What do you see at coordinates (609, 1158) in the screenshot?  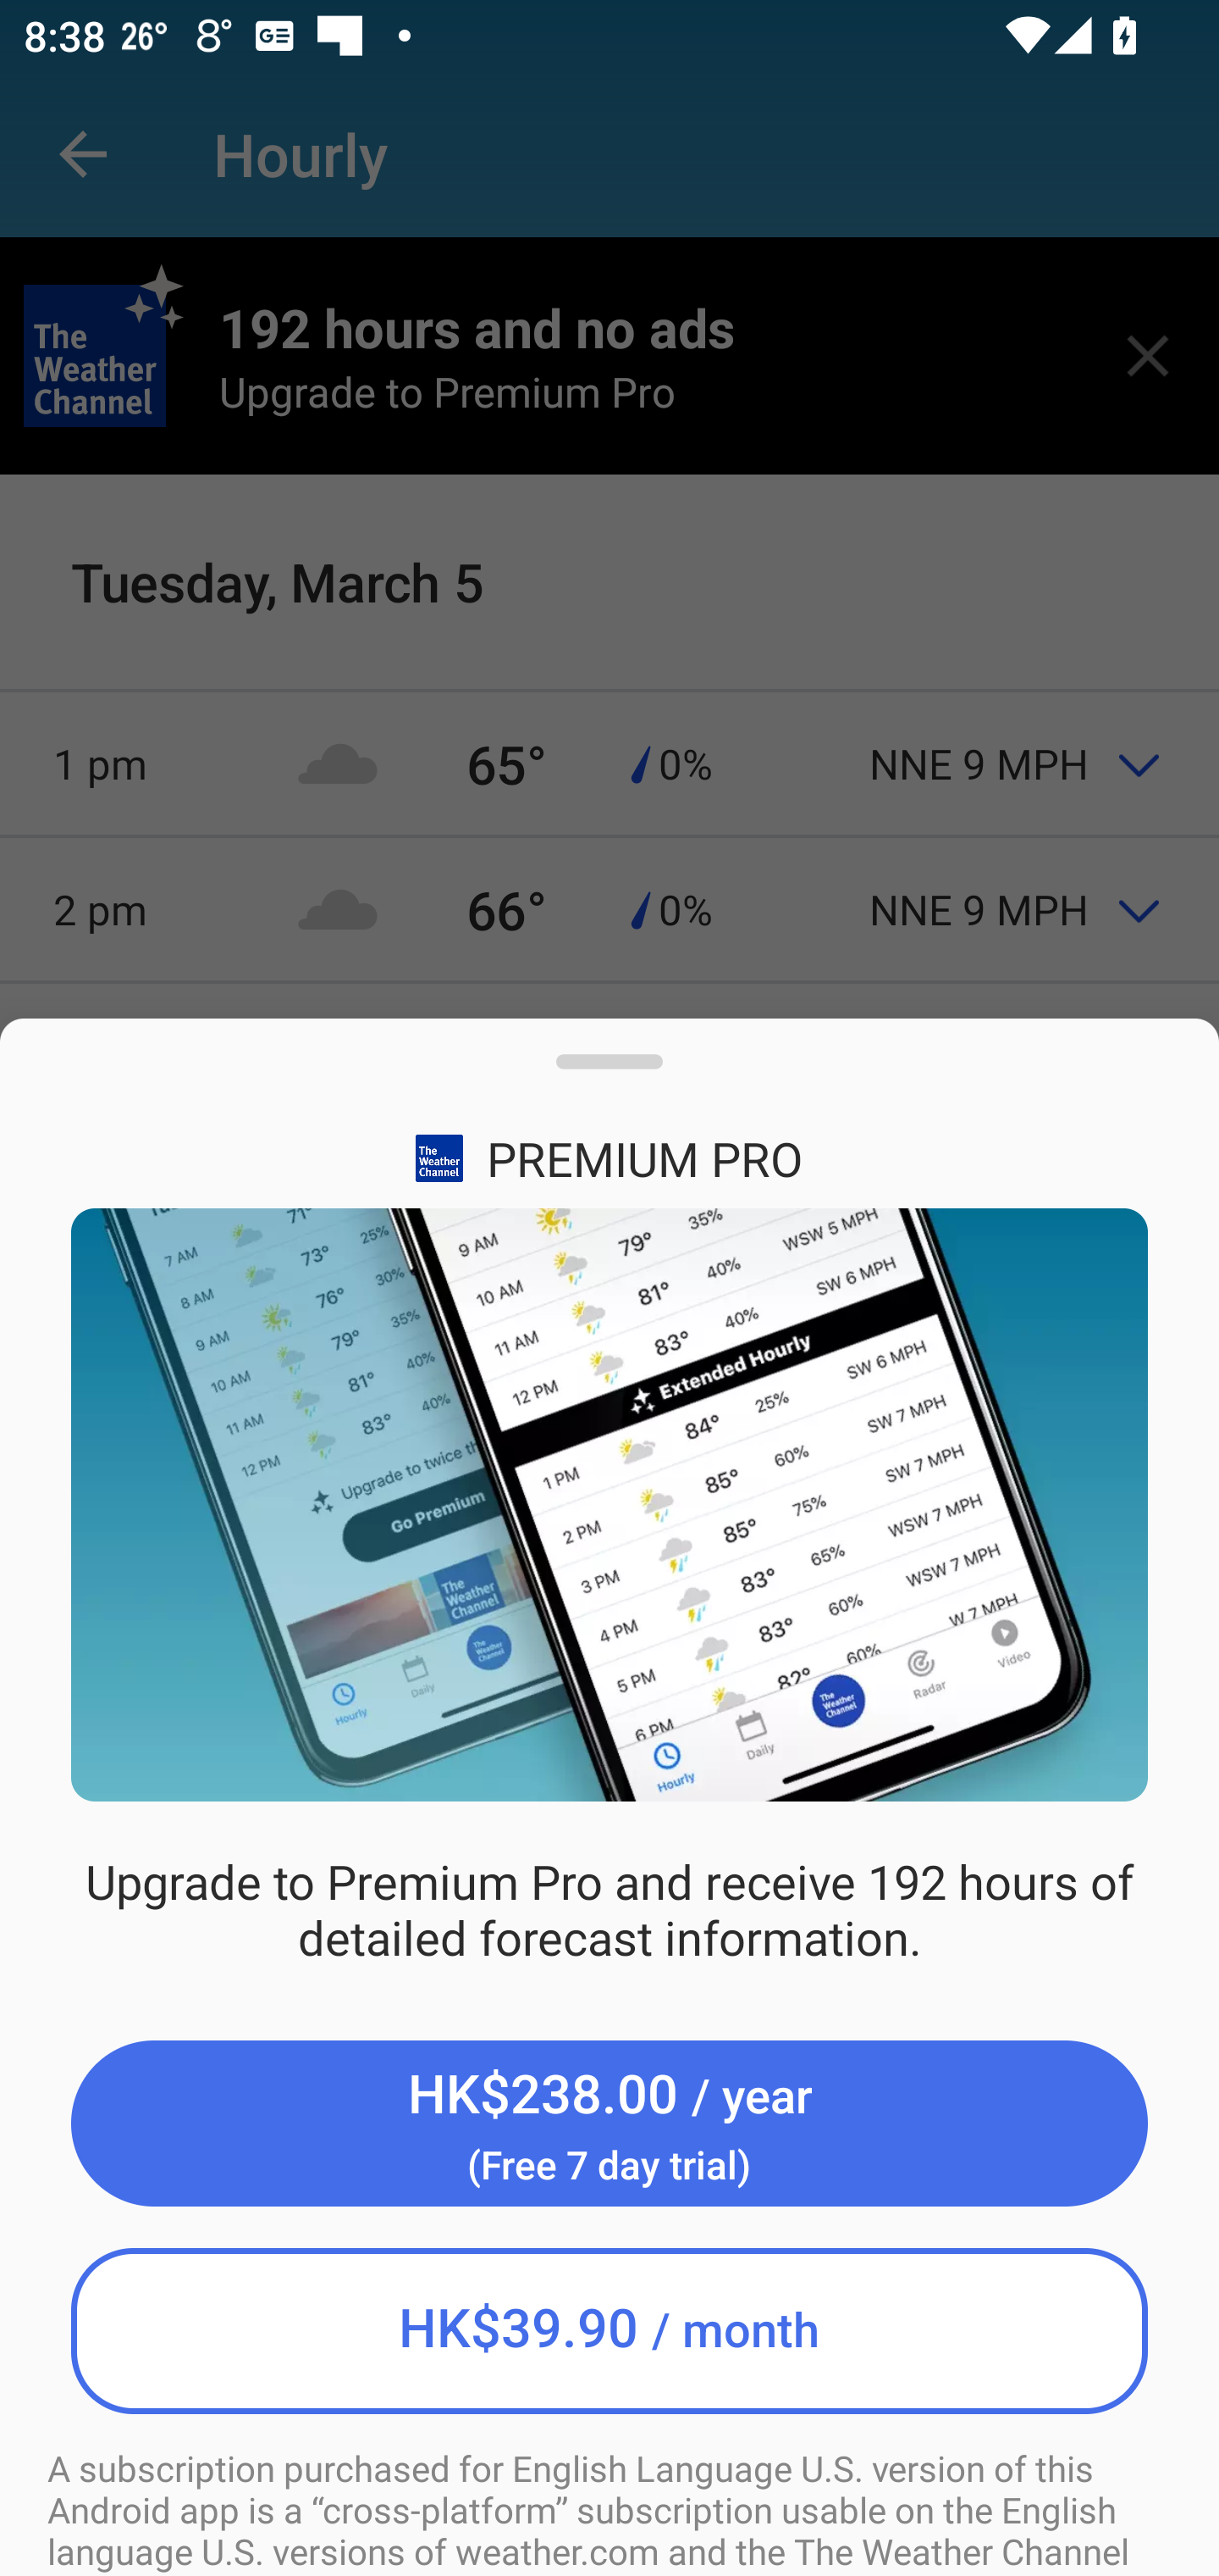 I see `Logo icon PREMIUM PRO` at bounding box center [609, 1158].